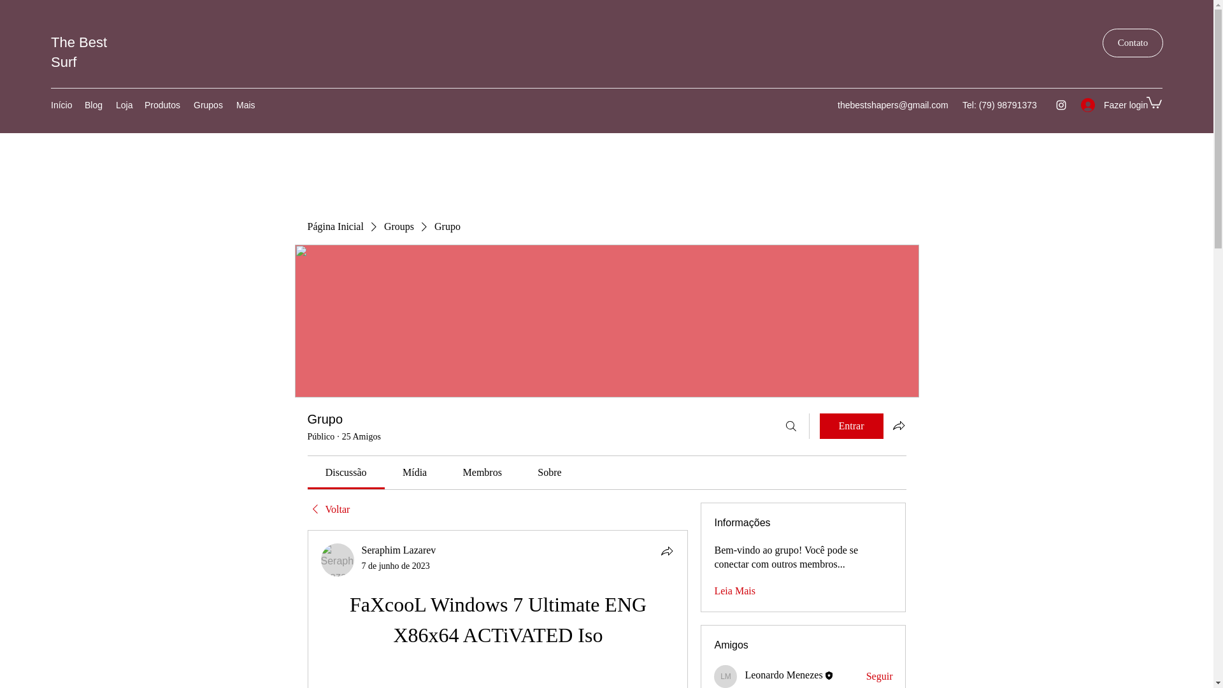 This screenshot has width=1223, height=688. Describe the element at coordinates (162, 105) in the screenshot. I see `Produtos` at that location.